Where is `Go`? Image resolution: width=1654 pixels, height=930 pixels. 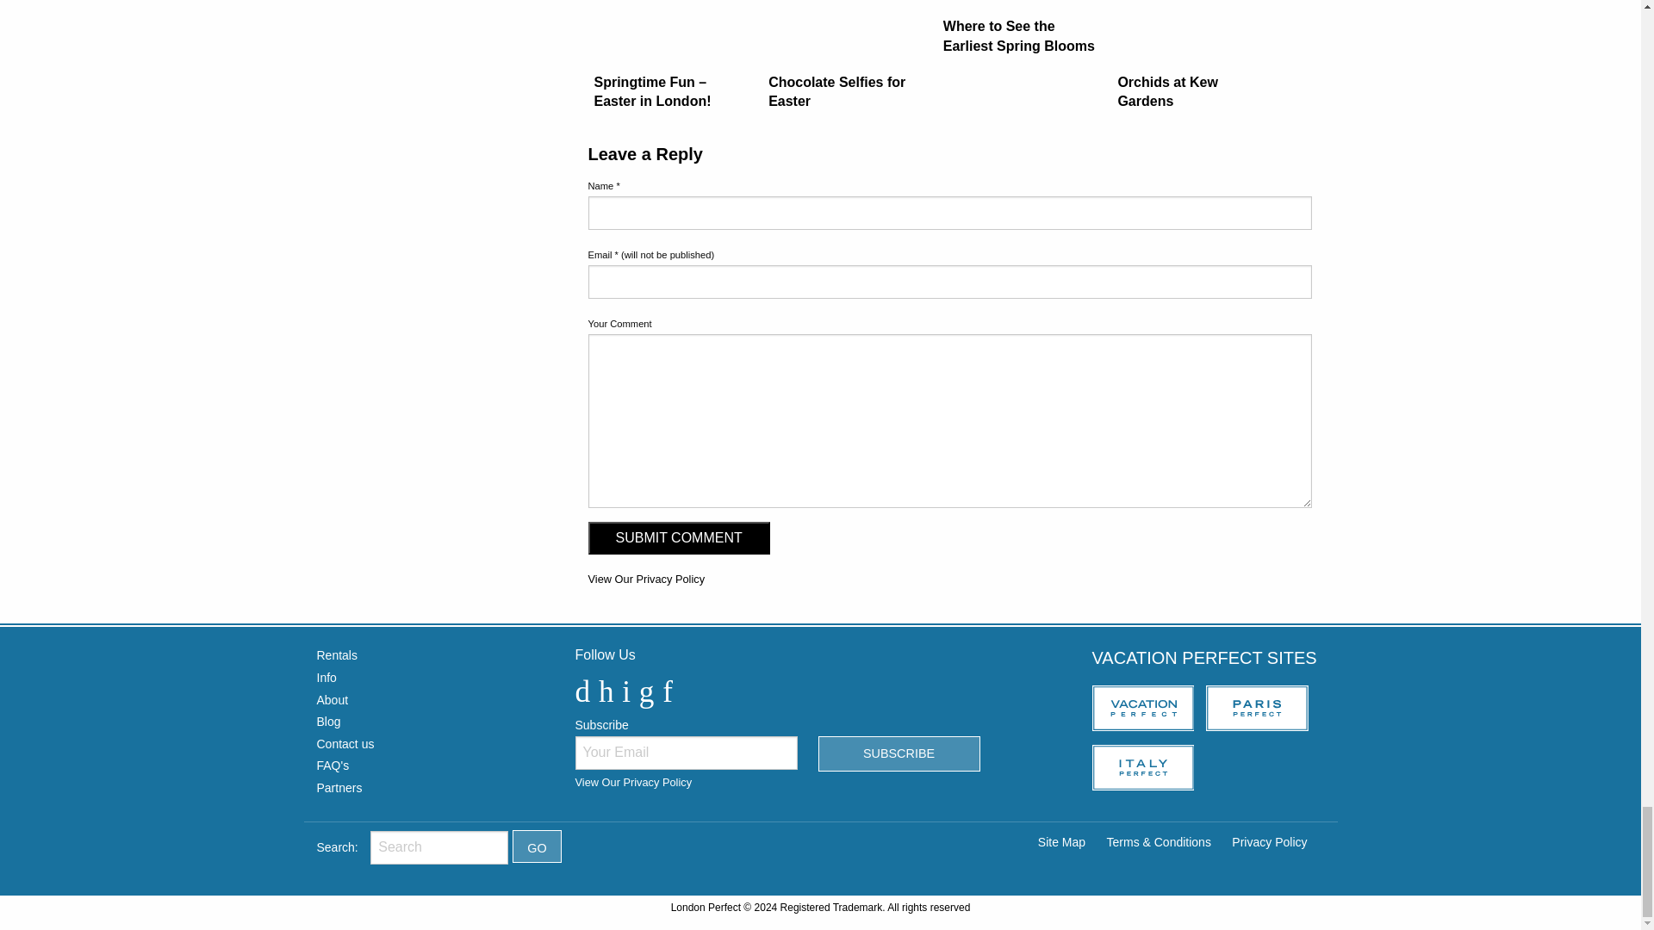 Go is located at coordinates (538, 846).